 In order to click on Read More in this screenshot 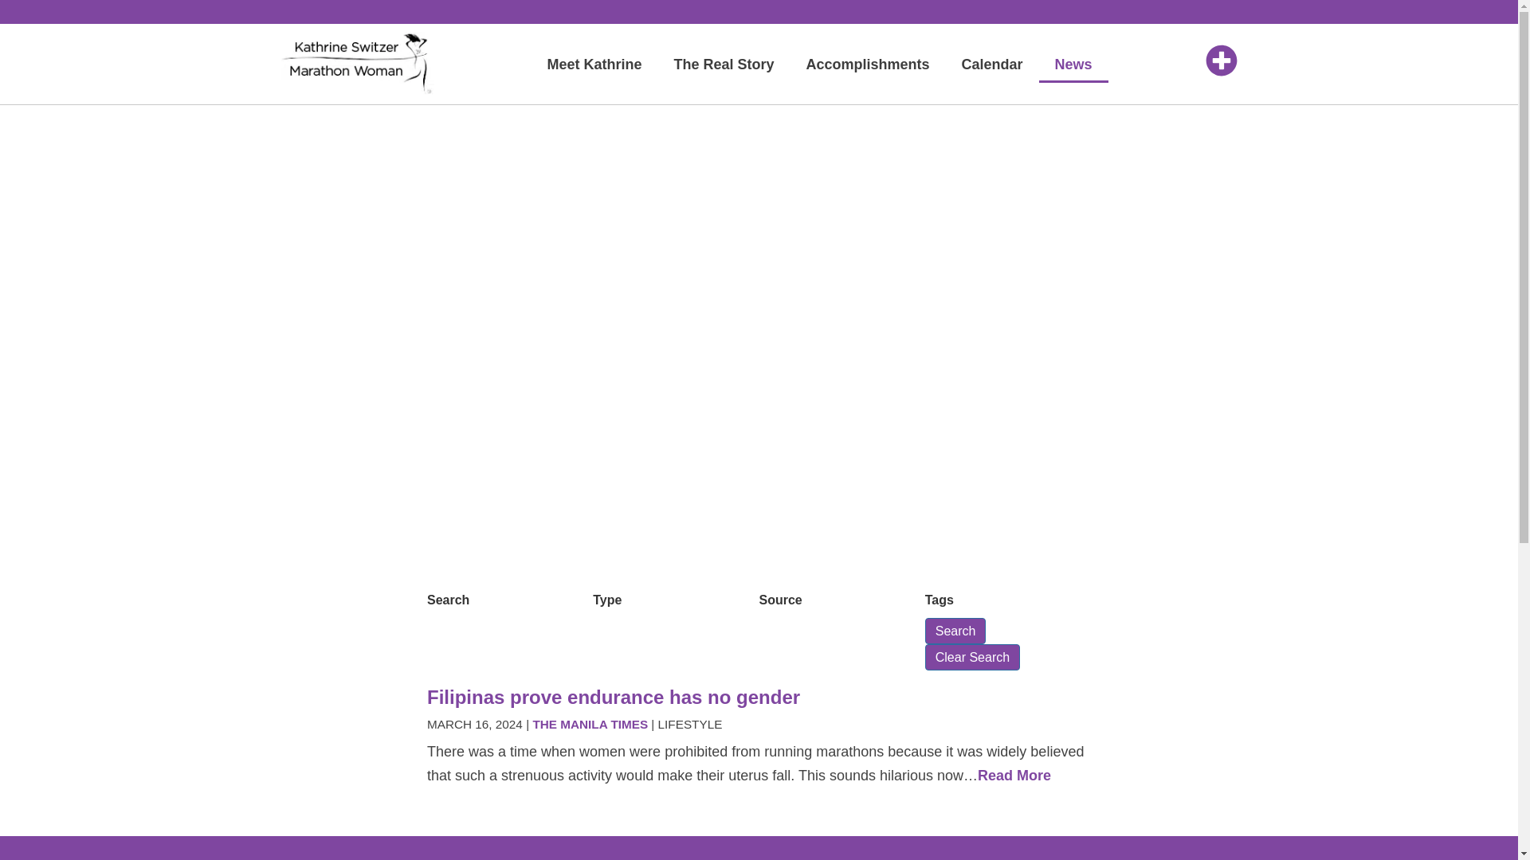, I will do `click(1014, 776)`.